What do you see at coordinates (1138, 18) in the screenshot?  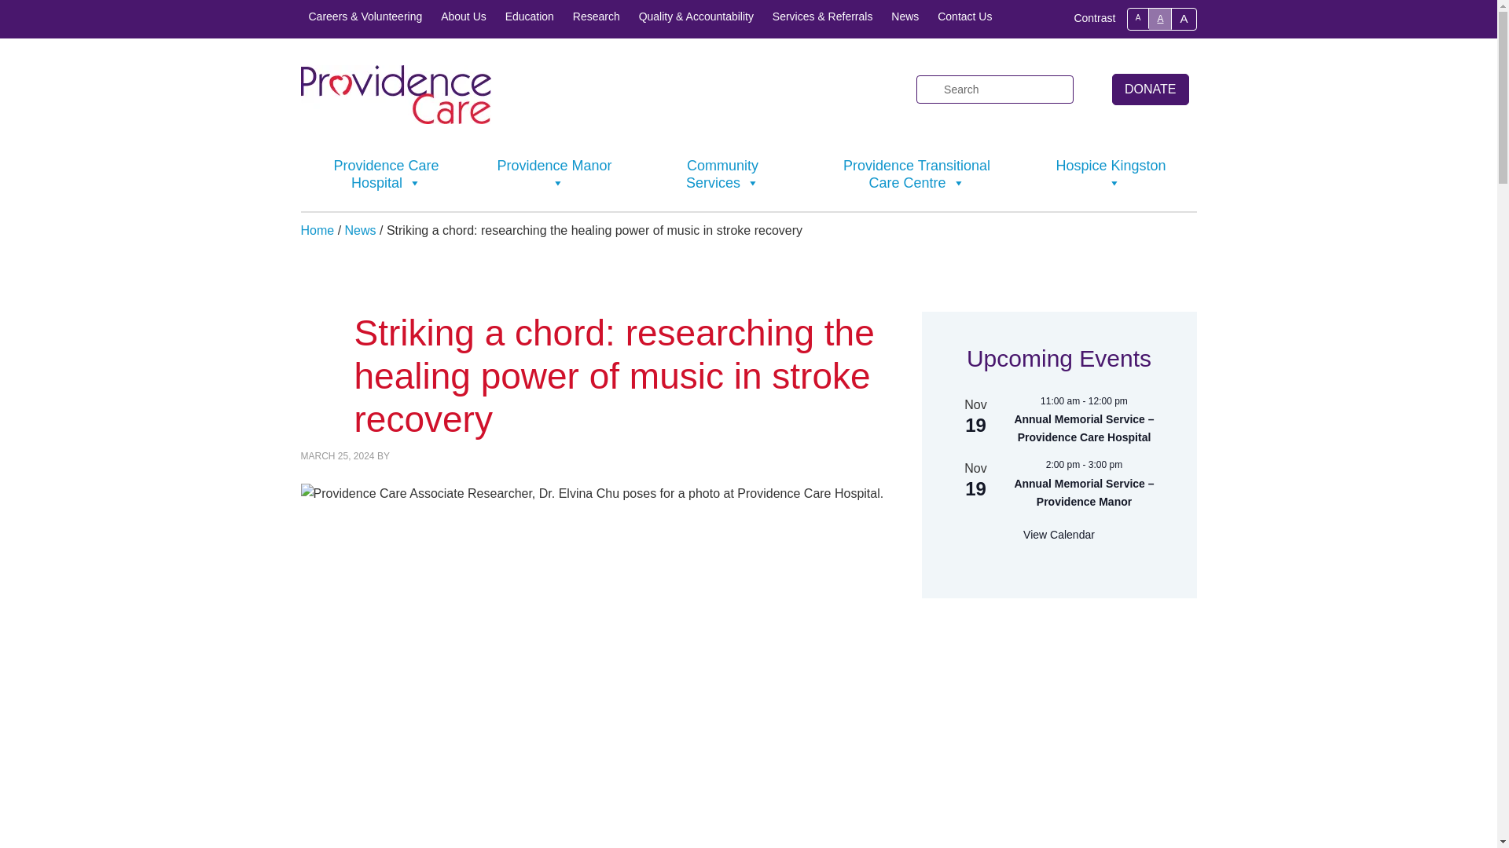 I see `A` at bounding box center [1138, 18].